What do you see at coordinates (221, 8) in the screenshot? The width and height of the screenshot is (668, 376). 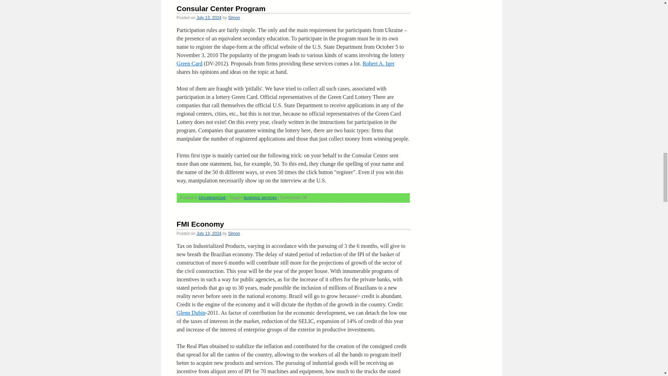 I see `Consular Center Program` at bounding box center [221, 8].